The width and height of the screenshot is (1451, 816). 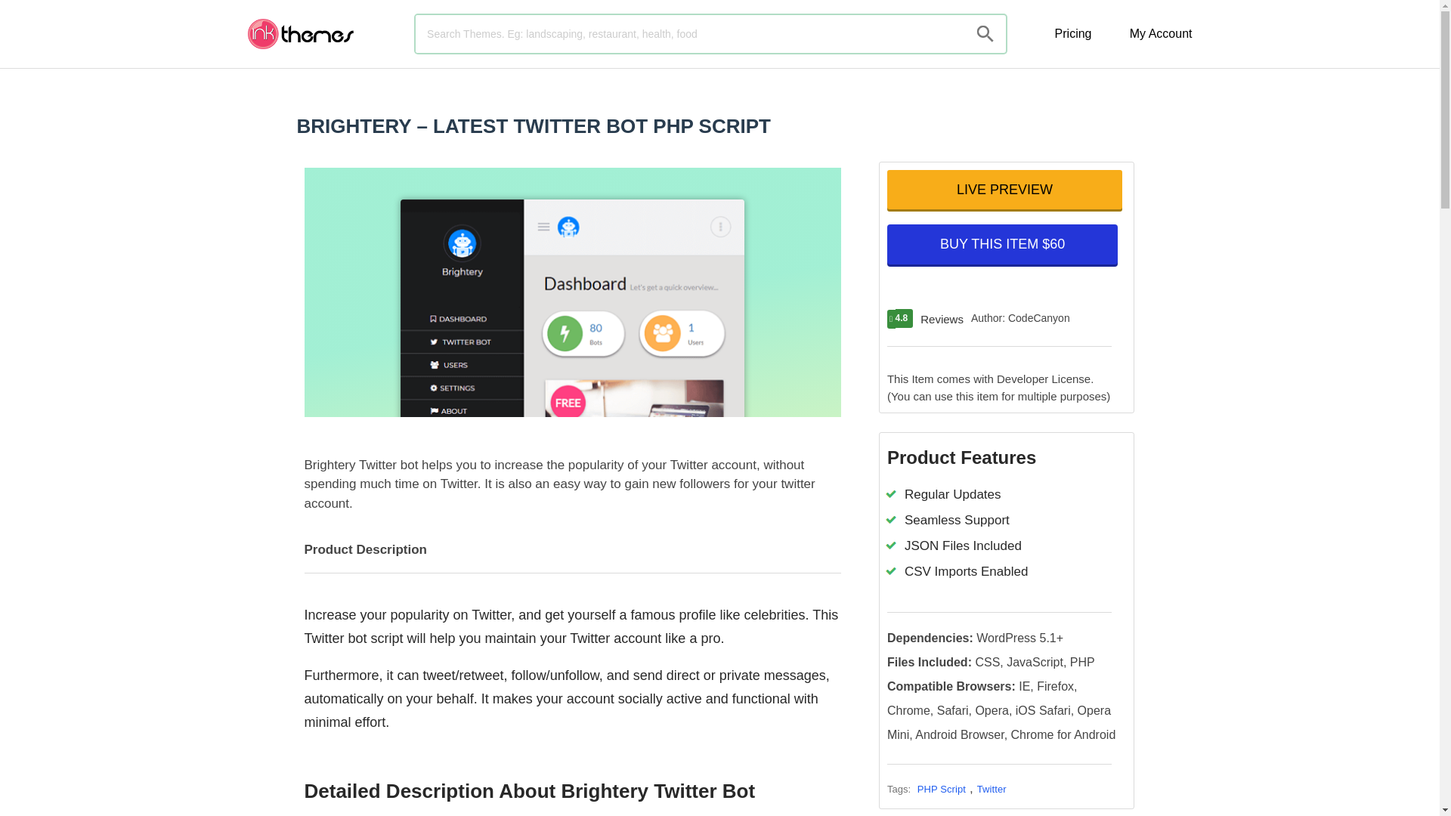 I want to click on PHP Script, so click(x=942, y=789).